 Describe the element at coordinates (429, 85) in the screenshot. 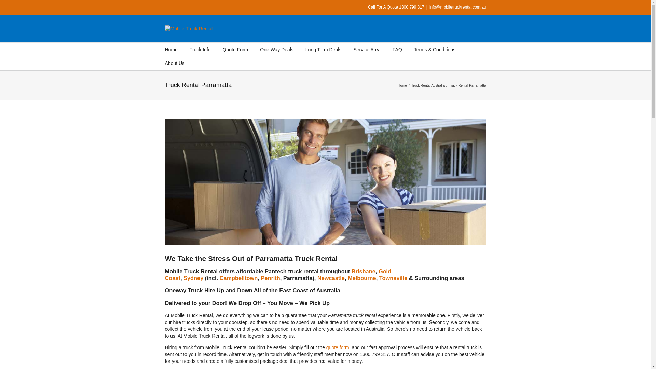

I see `Truck Rental Australia` at that location.